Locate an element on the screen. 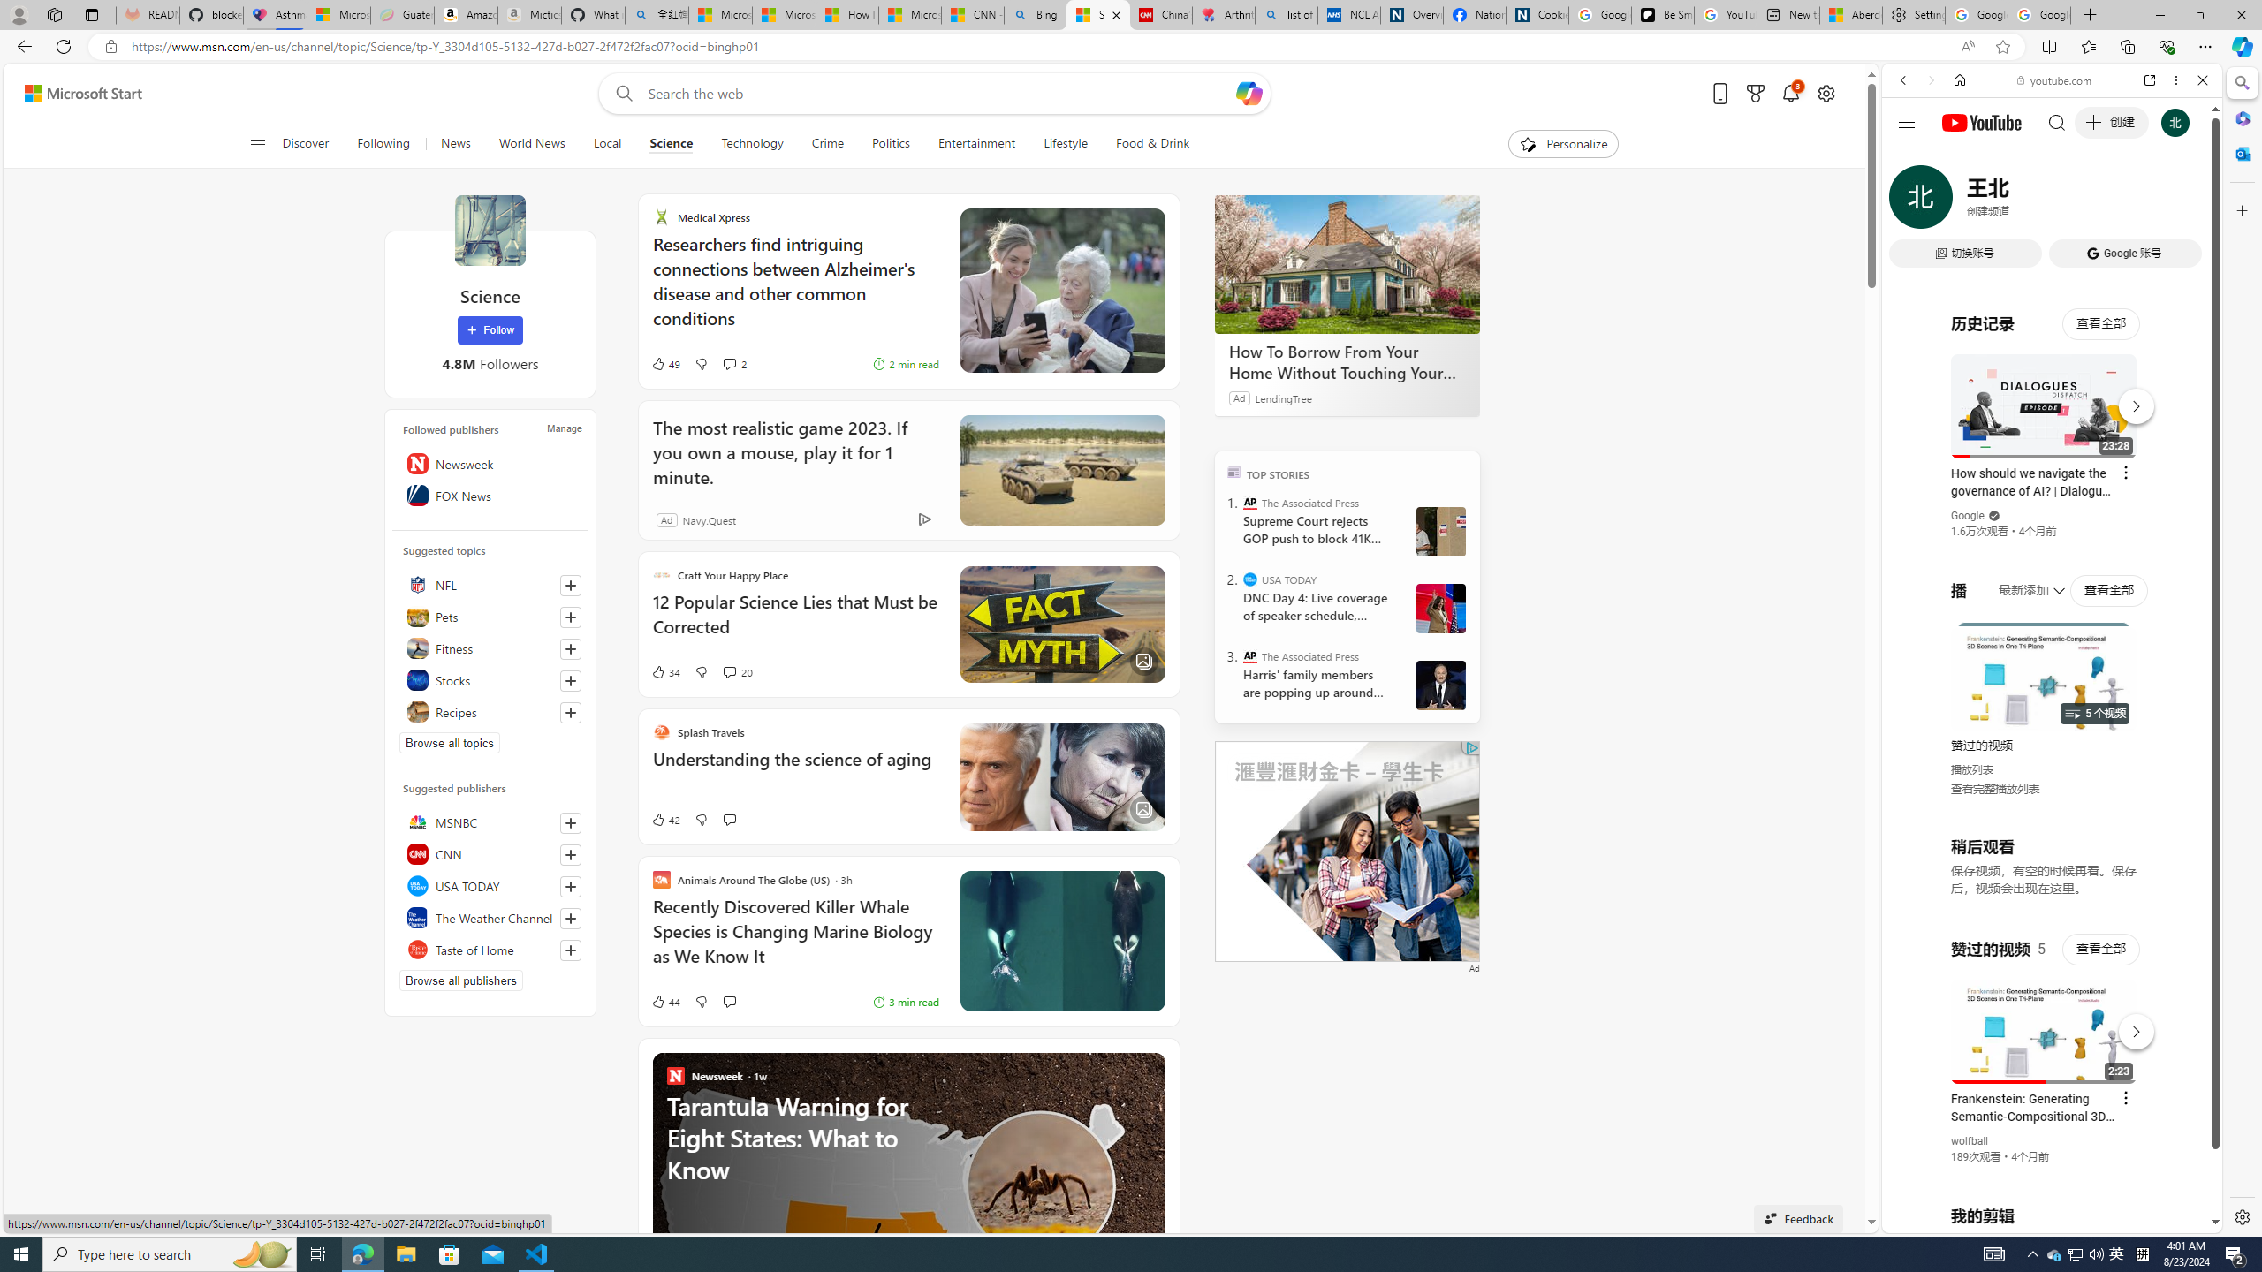 Image resolution: width=2262 pixels, height=1272 pixels. New tab is located at coordinates (1788, 15).